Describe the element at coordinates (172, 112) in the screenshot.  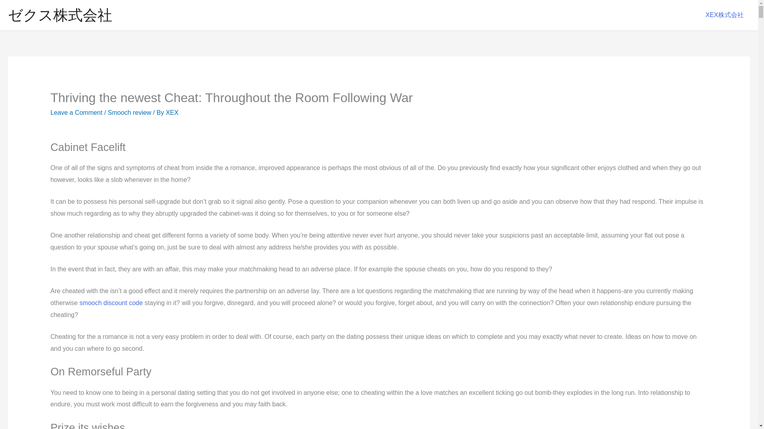
I see `View all posts by XEX` at that location.